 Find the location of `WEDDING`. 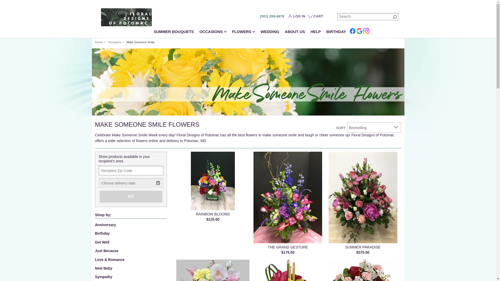

WEDDING is located at coordinates (270, 32).